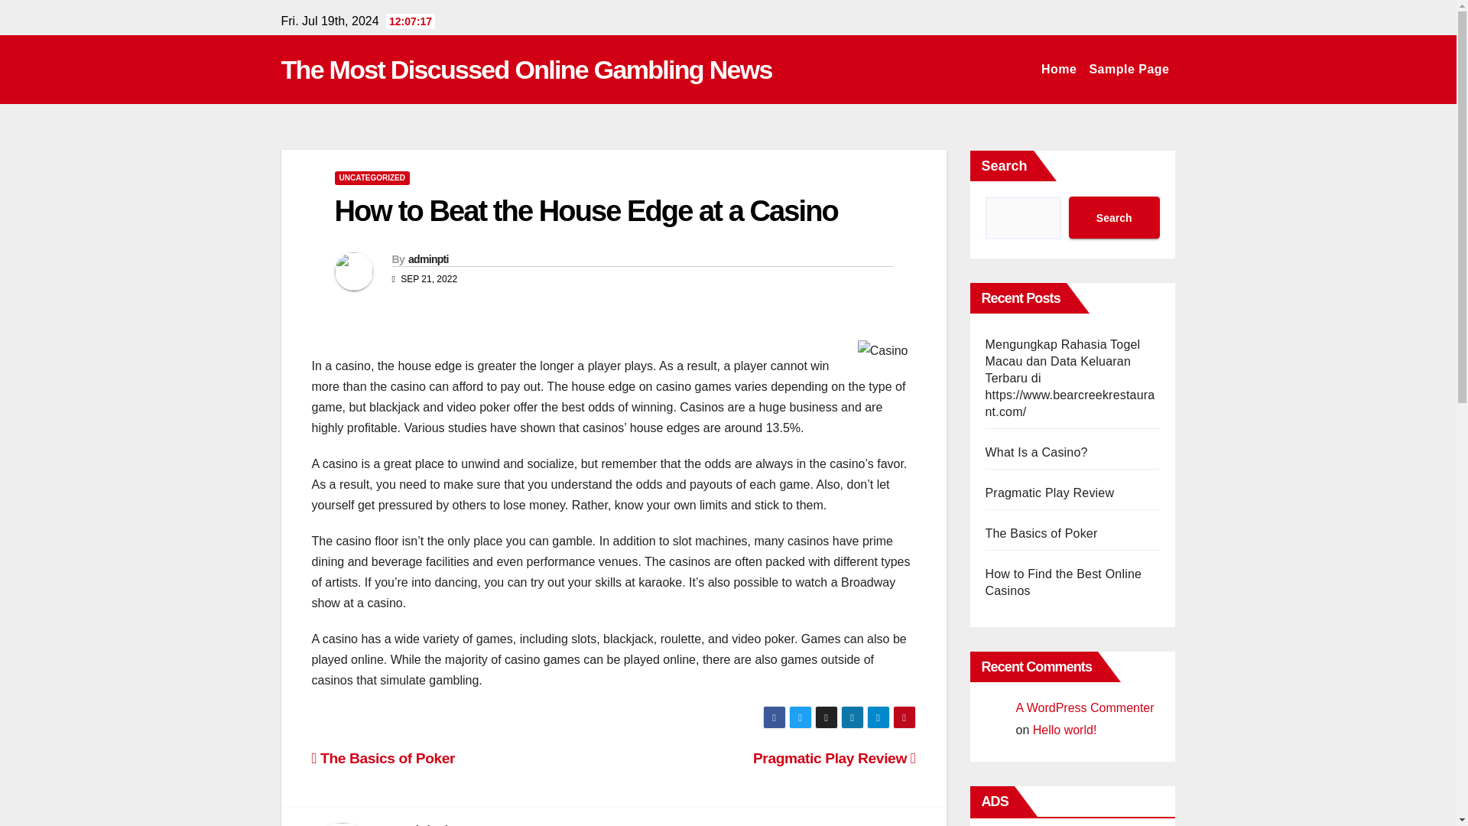  I want to click on adminpti, so click(428, 259).